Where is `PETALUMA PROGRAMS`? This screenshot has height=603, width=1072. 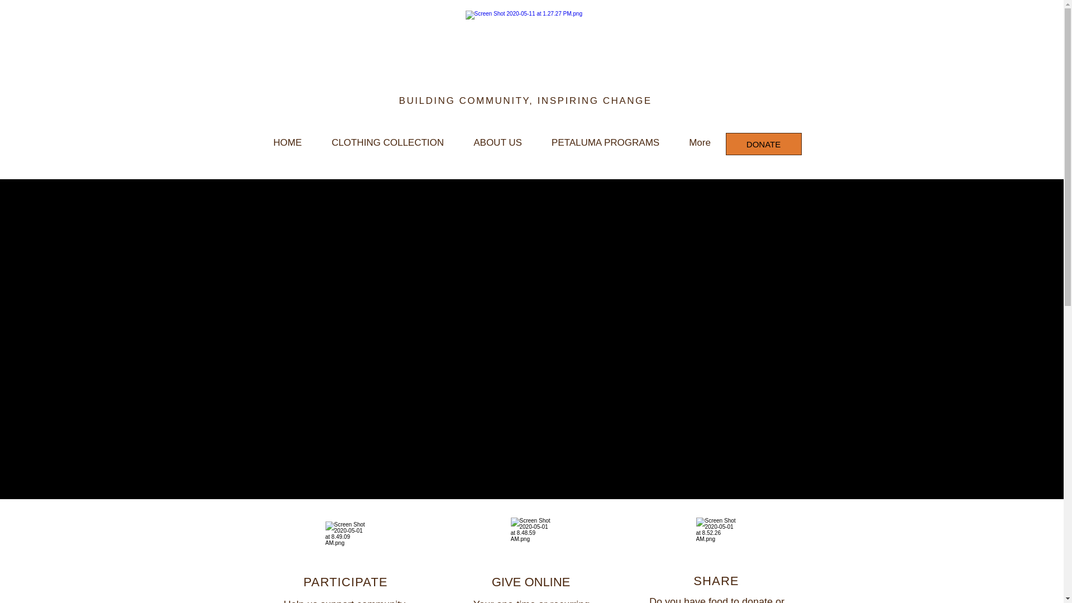
PETALUMA PROGRAMS is located at coordinates (605, 143).